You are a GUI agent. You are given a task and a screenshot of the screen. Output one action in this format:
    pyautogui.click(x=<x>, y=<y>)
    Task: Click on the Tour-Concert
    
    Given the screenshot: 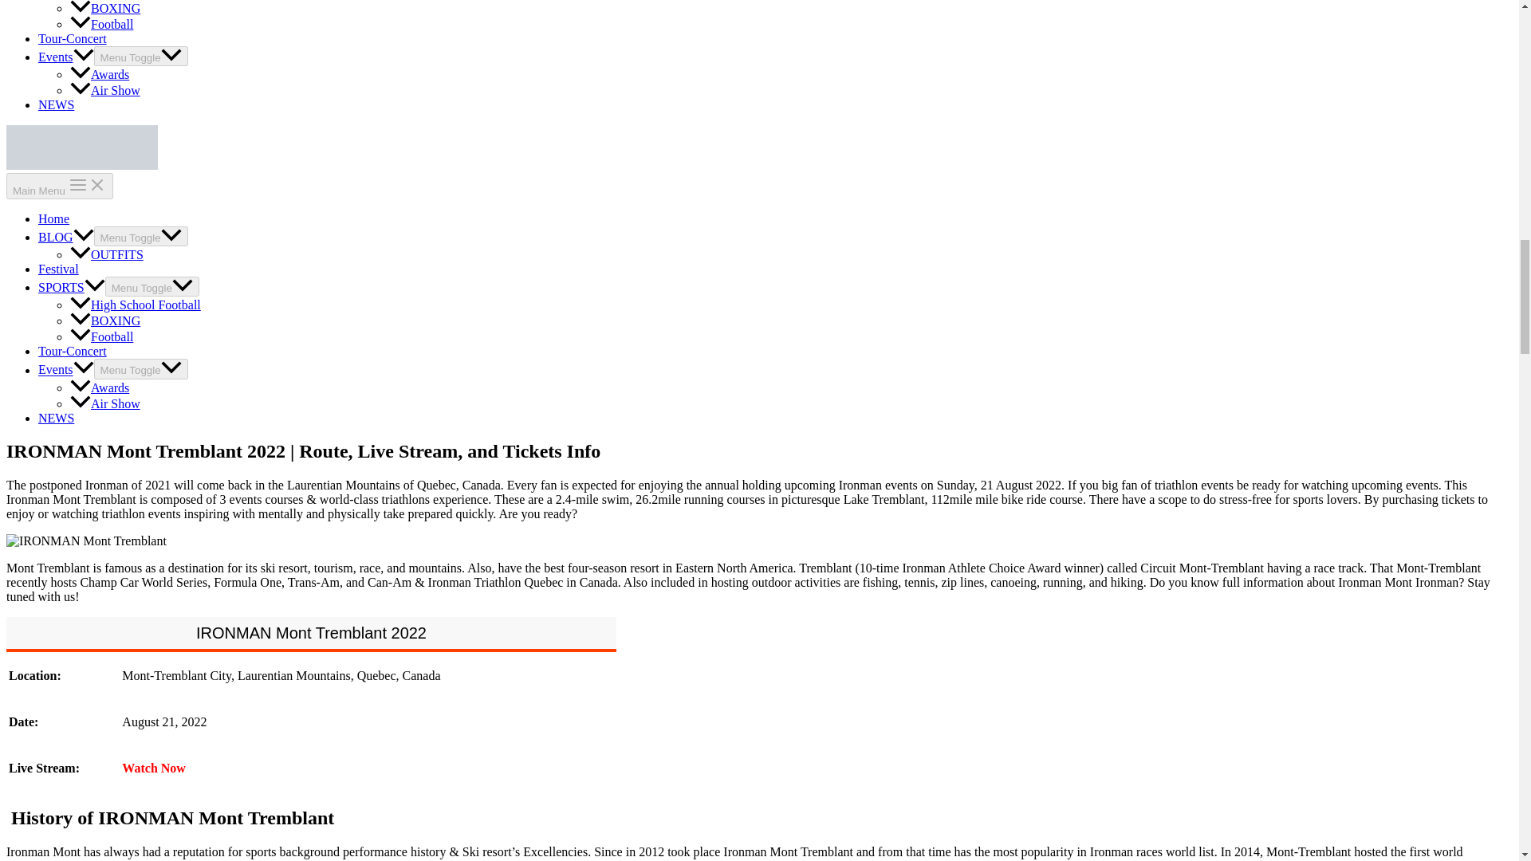 What is the action you would take?
    pyautogui.click(x=73, y=38)
    